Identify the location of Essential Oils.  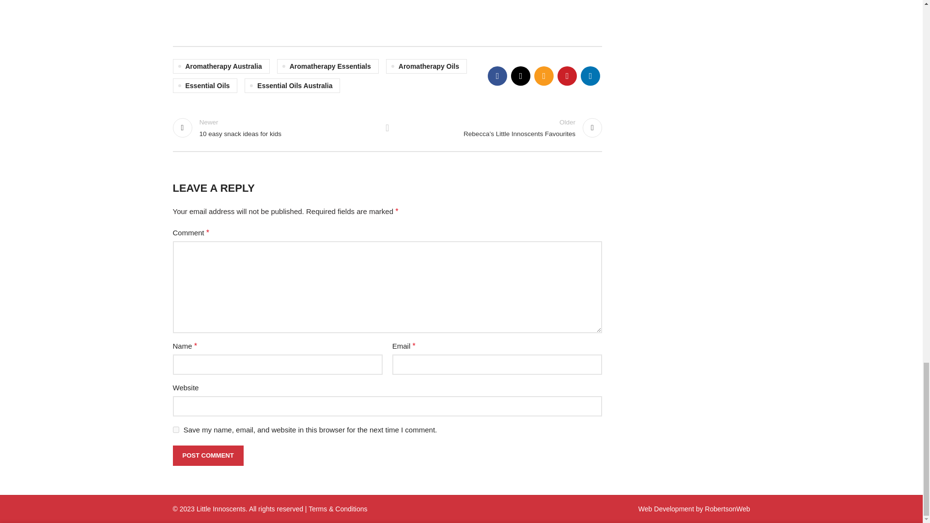
(204, 86).